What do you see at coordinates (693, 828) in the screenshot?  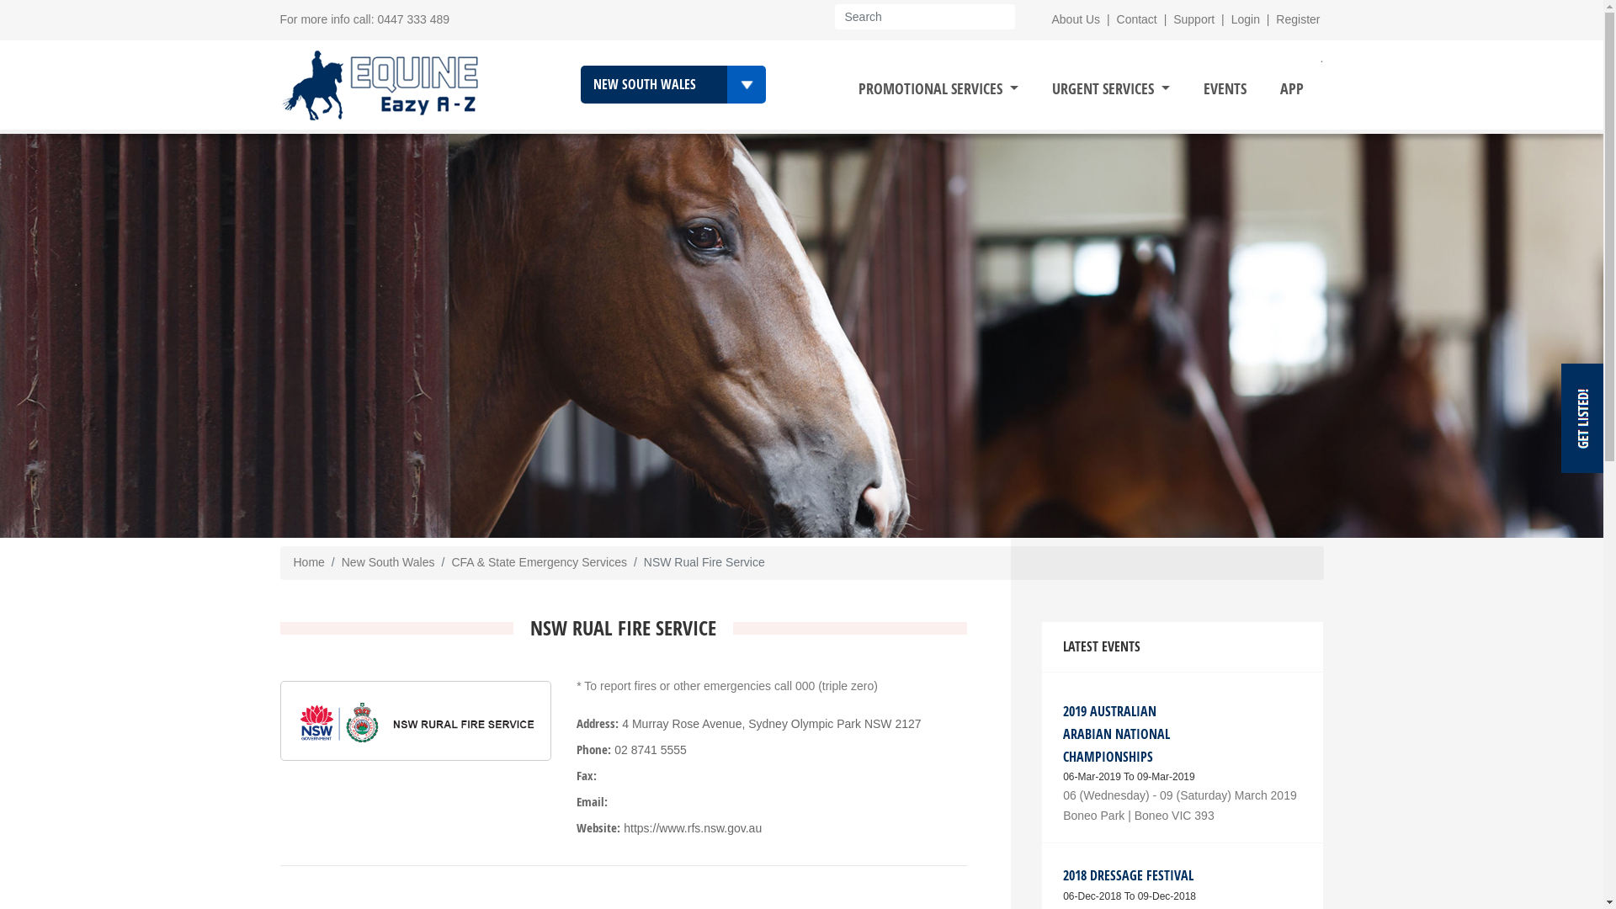 I see `https://www.rfs.nsw.gov.au` at bounding box center [693, 828].